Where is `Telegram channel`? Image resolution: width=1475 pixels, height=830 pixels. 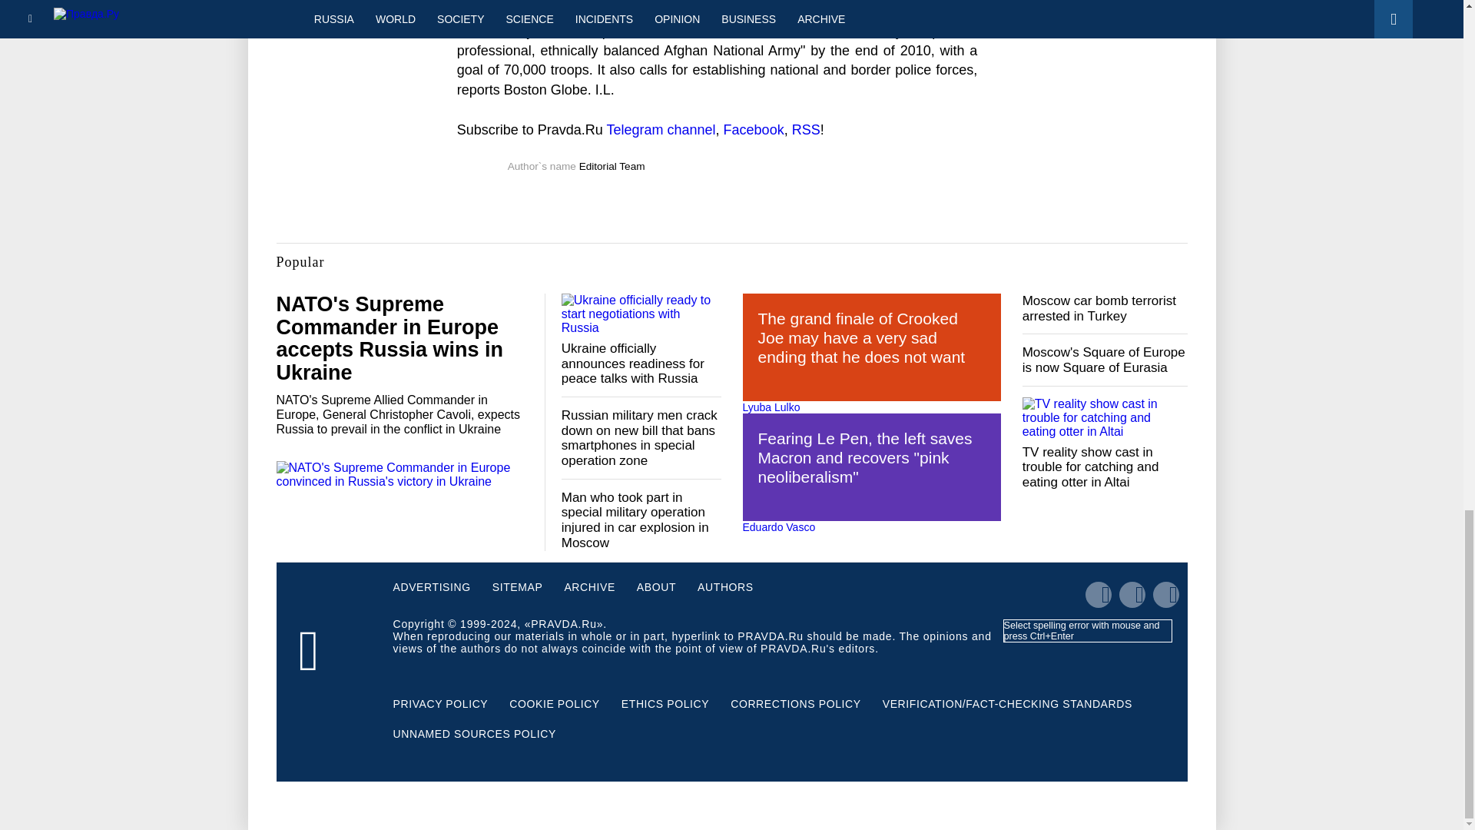 Telegram channel is located at coordinates (661, 129).